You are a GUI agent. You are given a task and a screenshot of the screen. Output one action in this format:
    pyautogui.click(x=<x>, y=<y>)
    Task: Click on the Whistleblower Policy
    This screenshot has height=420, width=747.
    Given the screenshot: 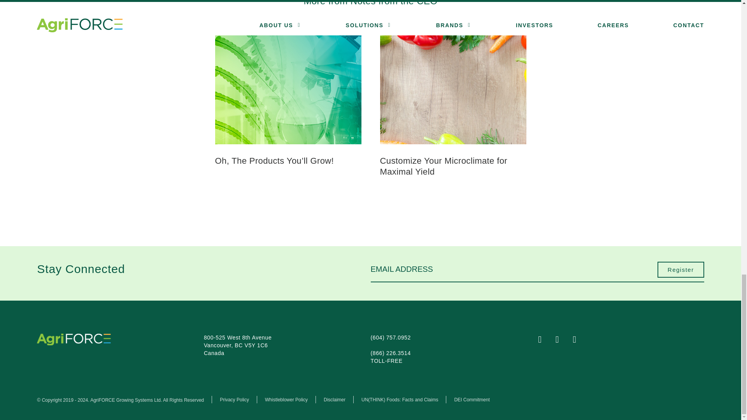 What is the action you would take?
    pyautogui.click(x=286, y=399)
    